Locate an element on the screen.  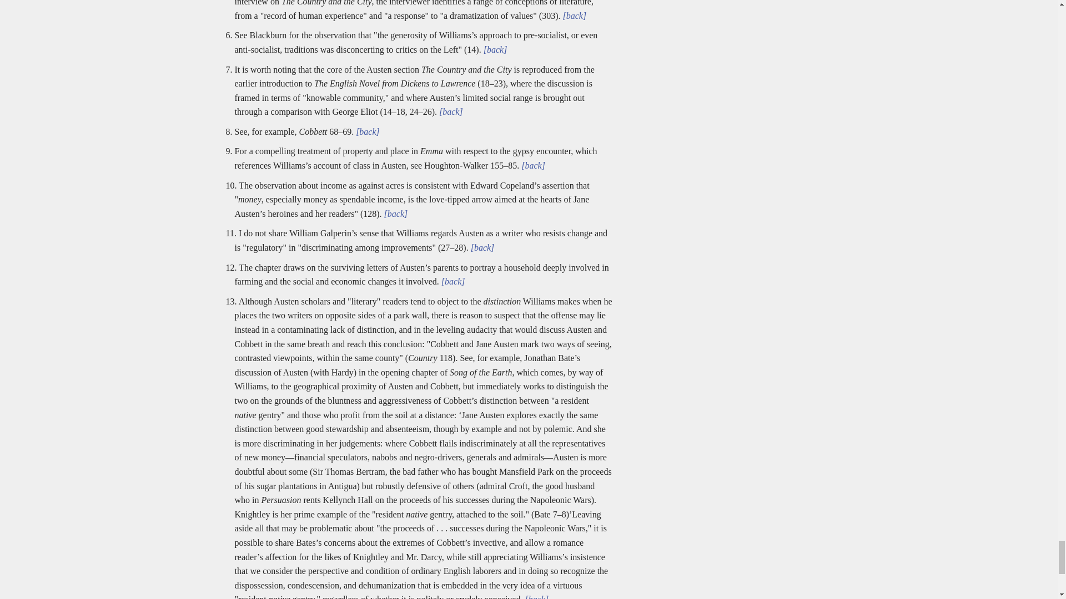
Go back to text is located at coordinates (366, 131).